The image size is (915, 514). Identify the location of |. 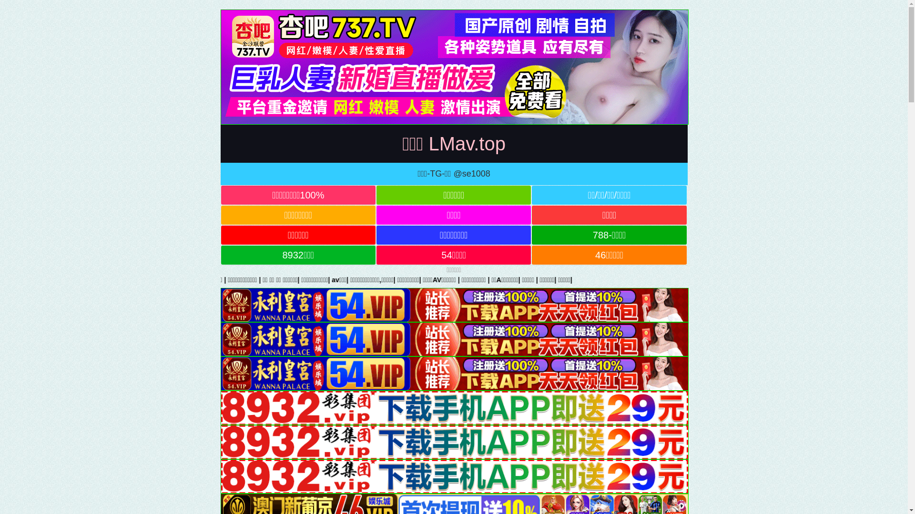
(377, 280).